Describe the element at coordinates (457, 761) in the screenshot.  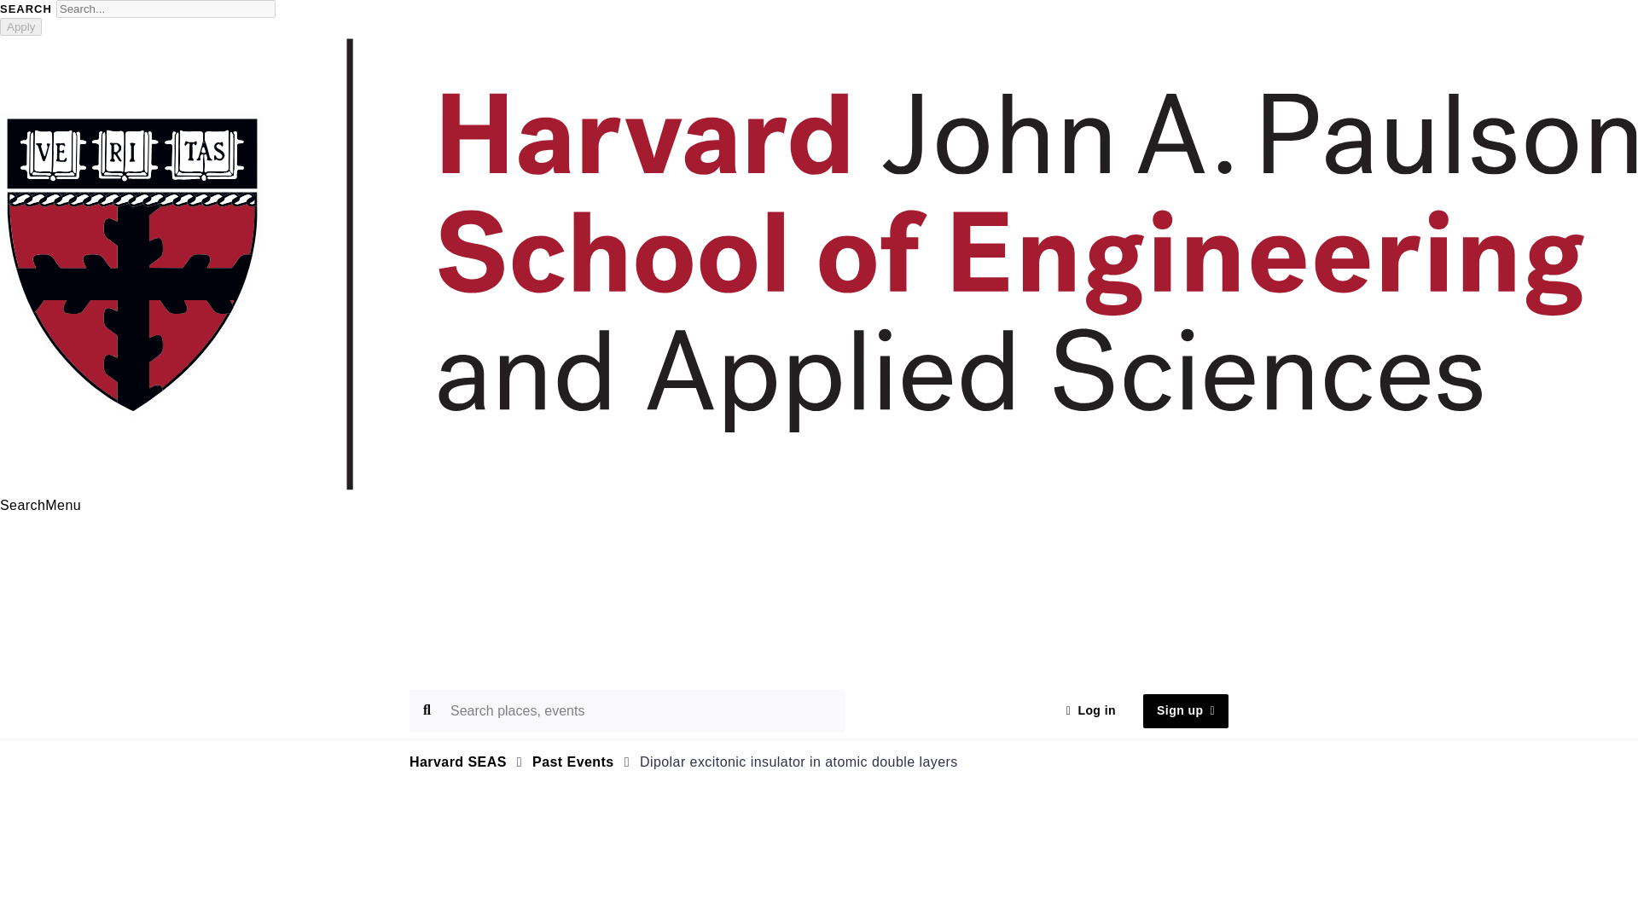
I see `Harvard SEAS` at that location.